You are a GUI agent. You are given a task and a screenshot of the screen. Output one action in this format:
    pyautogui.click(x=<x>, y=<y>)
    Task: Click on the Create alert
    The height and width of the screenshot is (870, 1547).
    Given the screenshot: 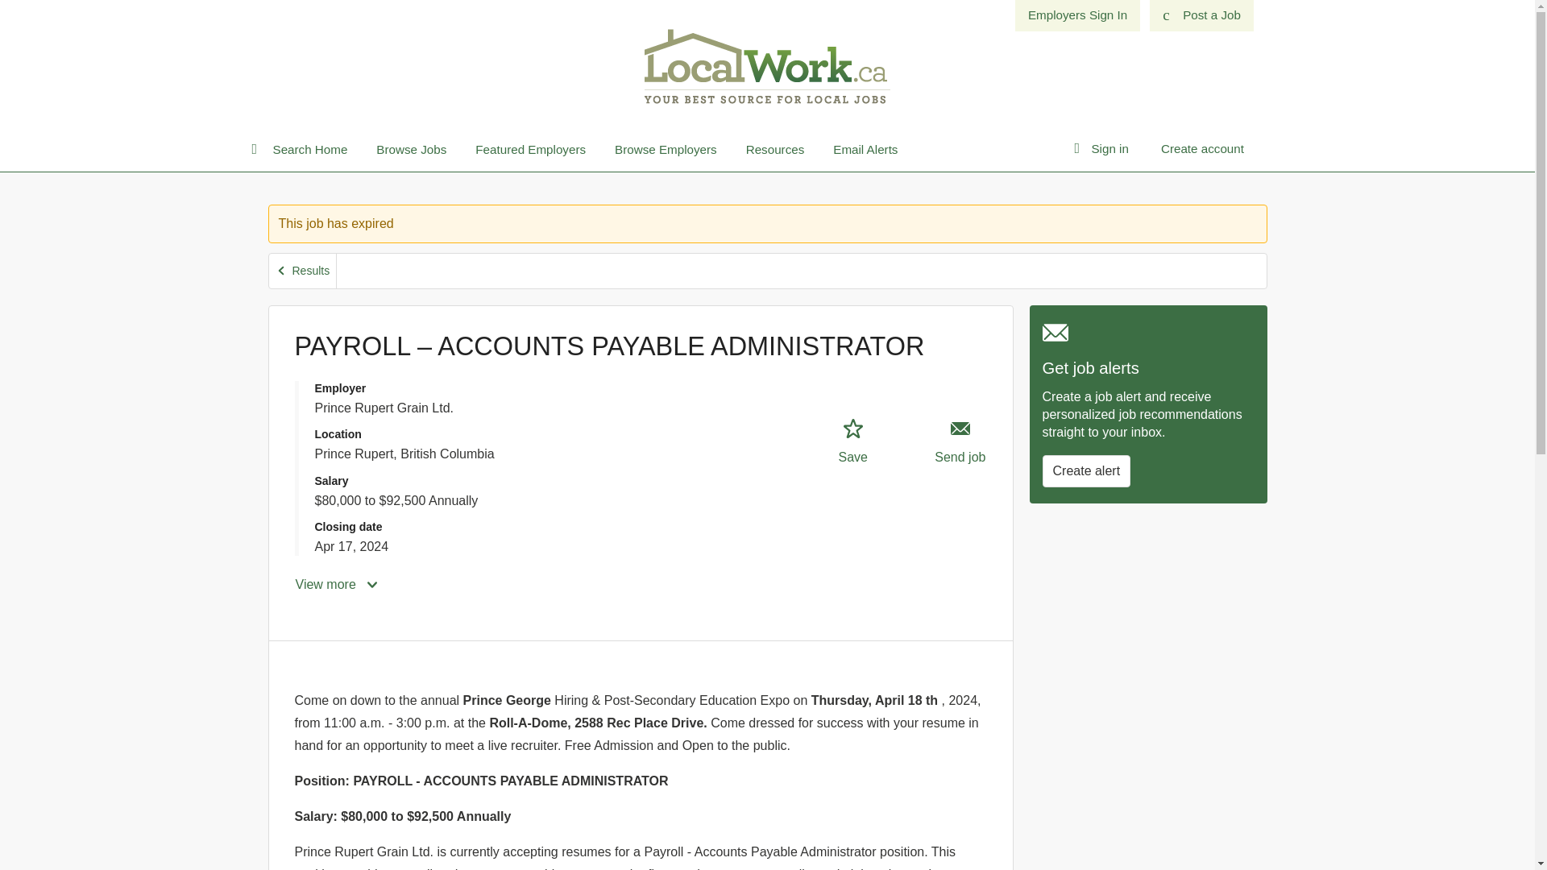 What is the action you would take?
    pyautogui.click(x=1086, y=470)
    